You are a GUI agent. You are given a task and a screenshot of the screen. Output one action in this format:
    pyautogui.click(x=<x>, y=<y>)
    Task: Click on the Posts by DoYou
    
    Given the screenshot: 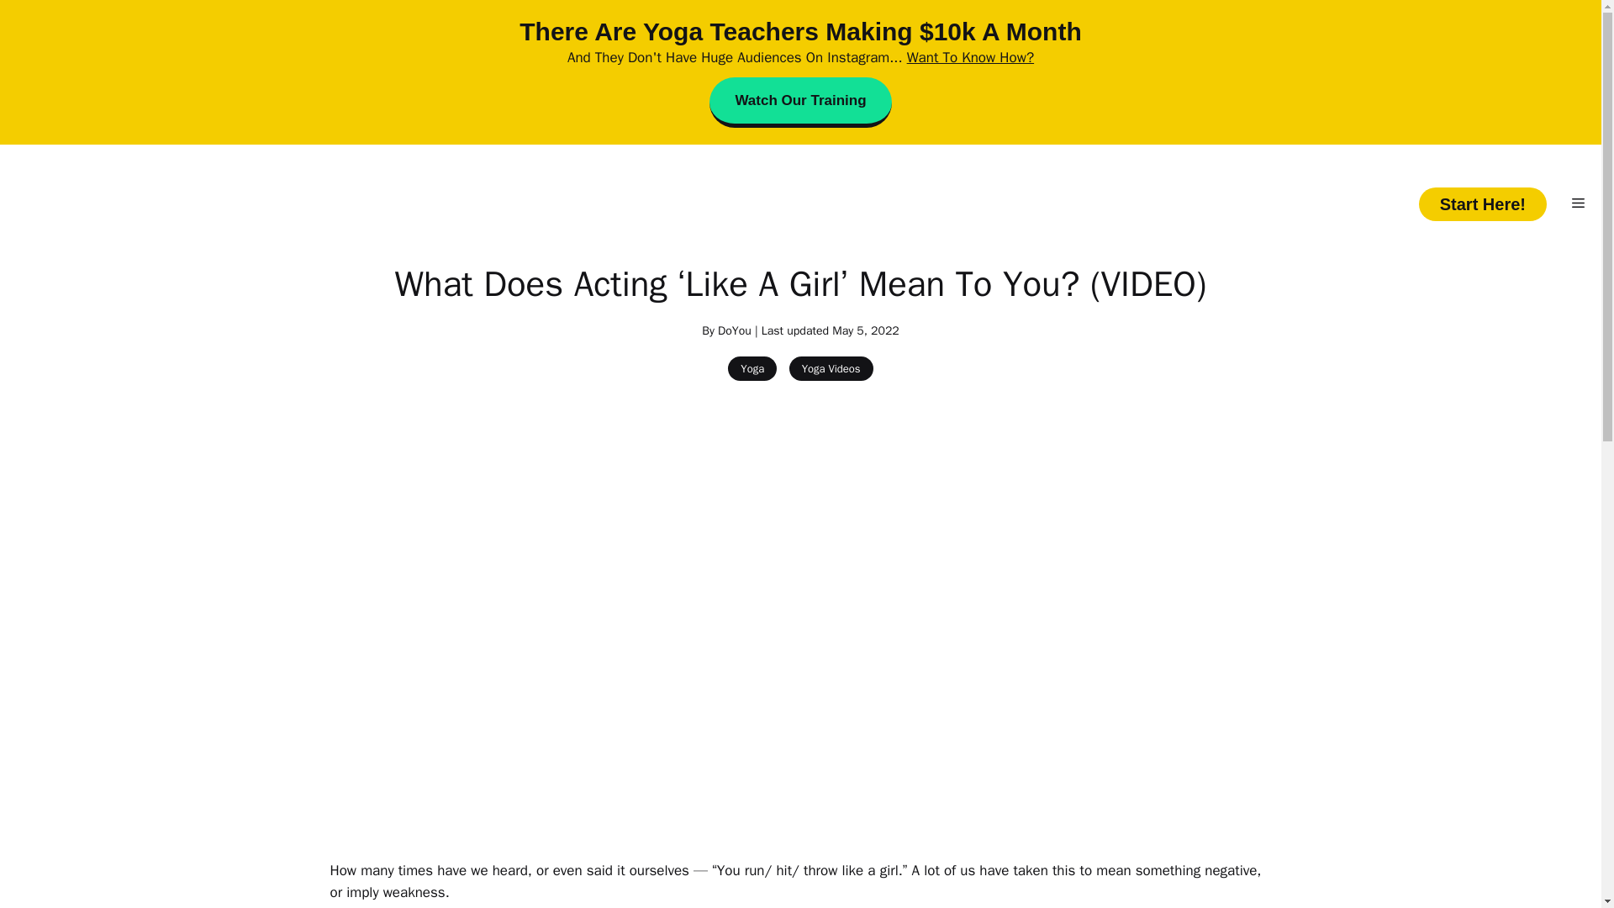 What is the action you would take?
    pyautogui.click(x=735, y=330)
    